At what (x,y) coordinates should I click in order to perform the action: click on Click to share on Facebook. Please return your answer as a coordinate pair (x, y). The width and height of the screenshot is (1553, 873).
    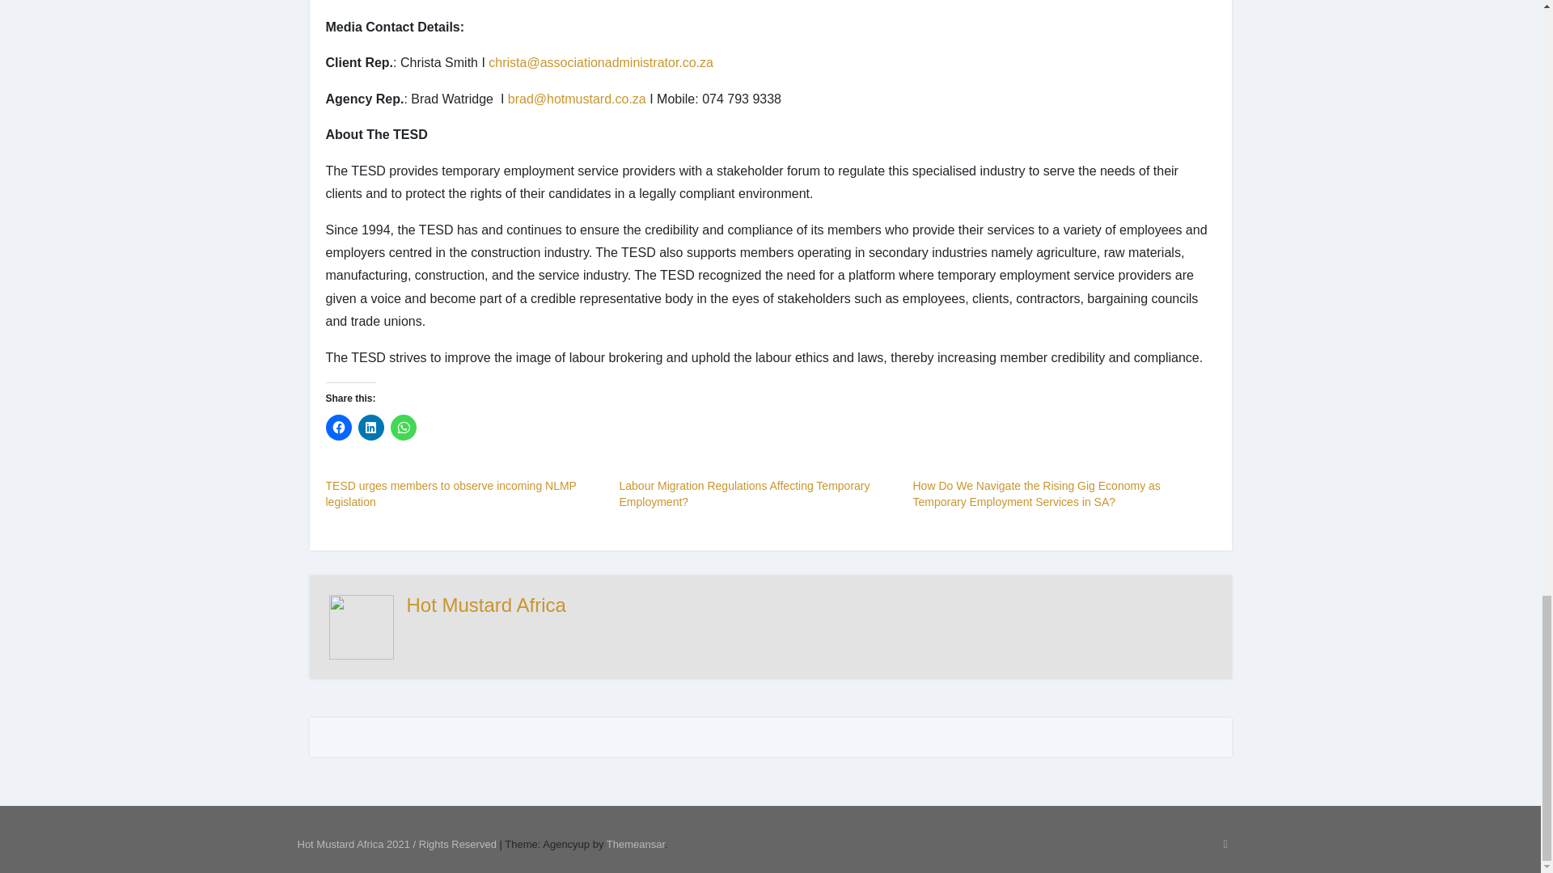
    Looking at the image, I should click on (337, 428).